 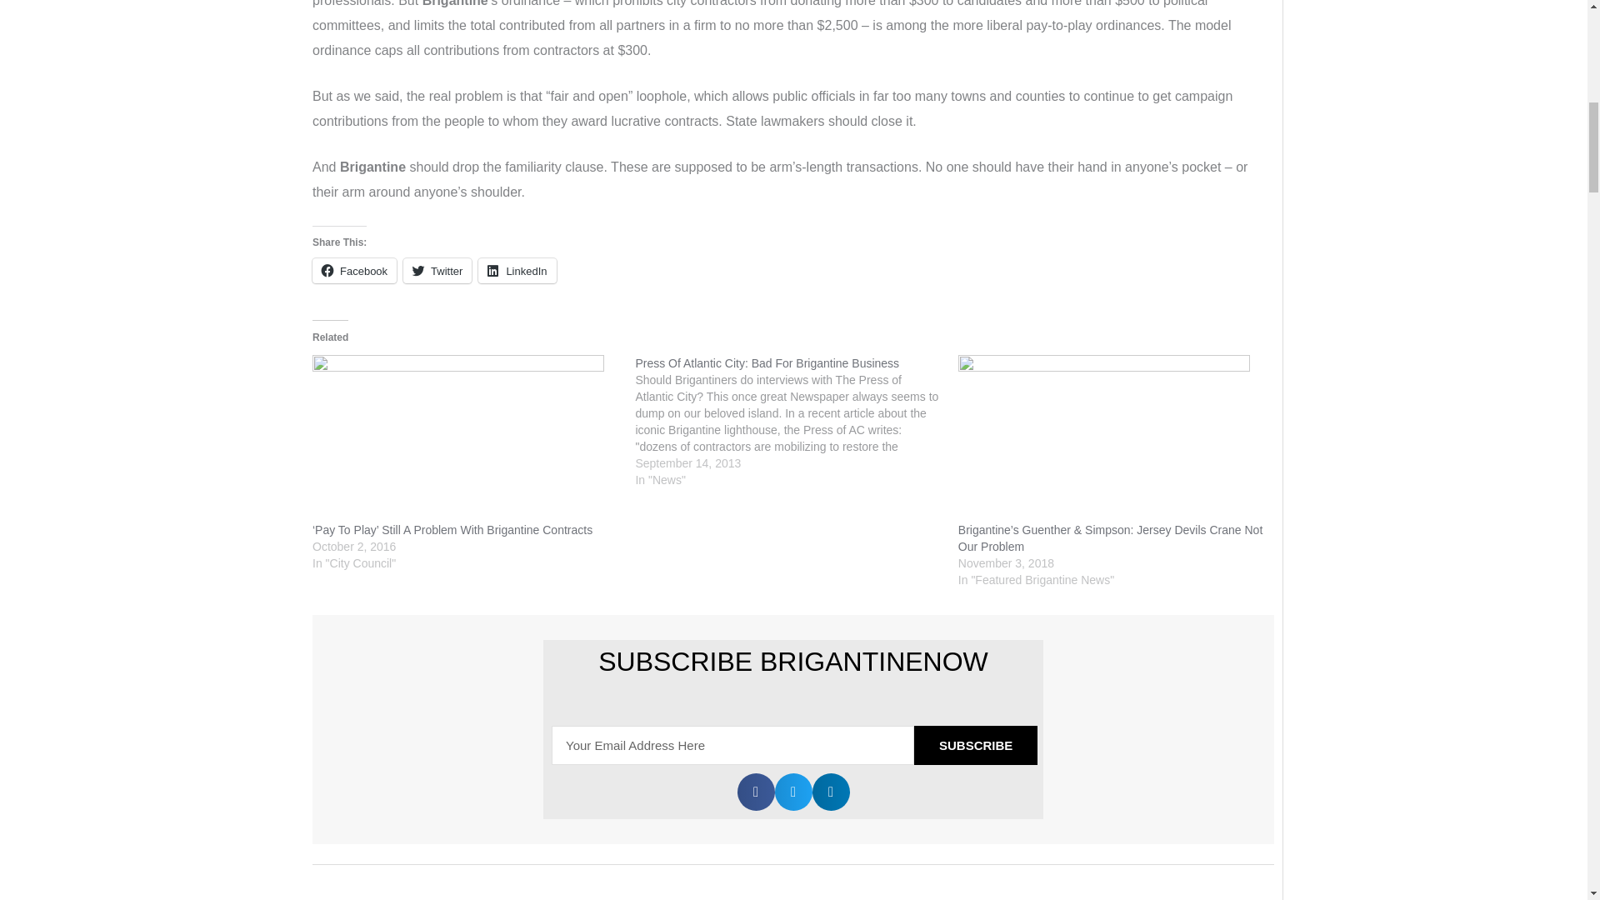 I want to click on Click to share on LinkedIn, so click(x=517, y=270).